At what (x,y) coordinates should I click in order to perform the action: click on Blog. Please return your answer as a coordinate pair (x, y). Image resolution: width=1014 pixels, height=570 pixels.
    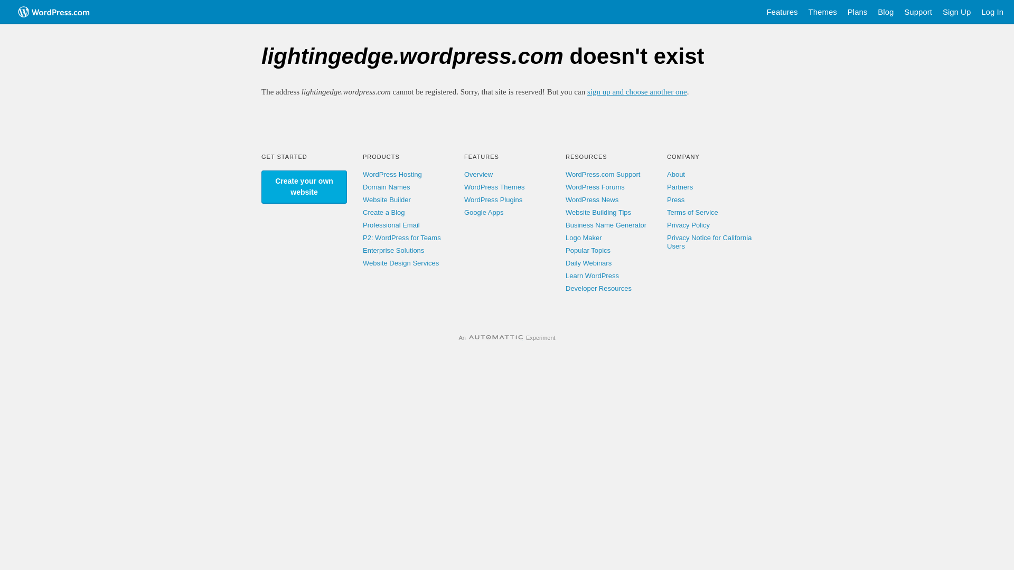
    Looking at the image, I should click on (886, 12).